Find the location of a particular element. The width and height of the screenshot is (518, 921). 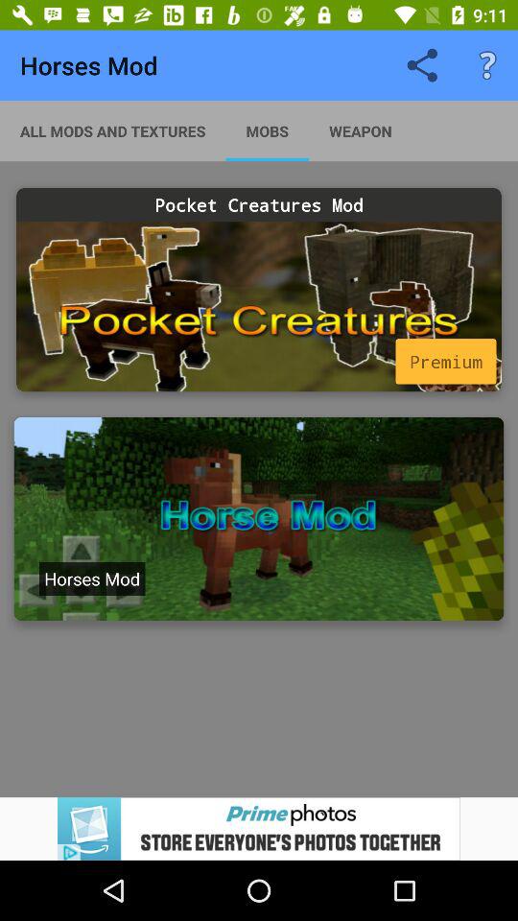

open section is located at coordinates (259, 519).